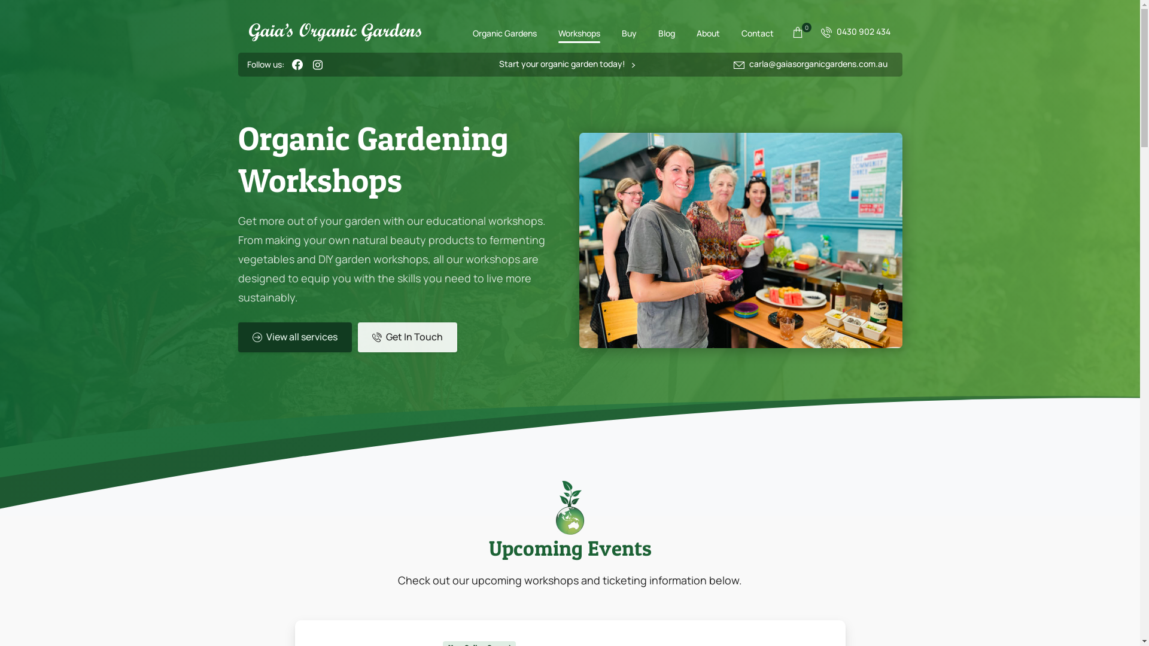 The height and width of the screenshot is (646, 1149). What do you see at coordinates (709, 32) in the screenshot?
I see `About` at bounding box center [709, 32].